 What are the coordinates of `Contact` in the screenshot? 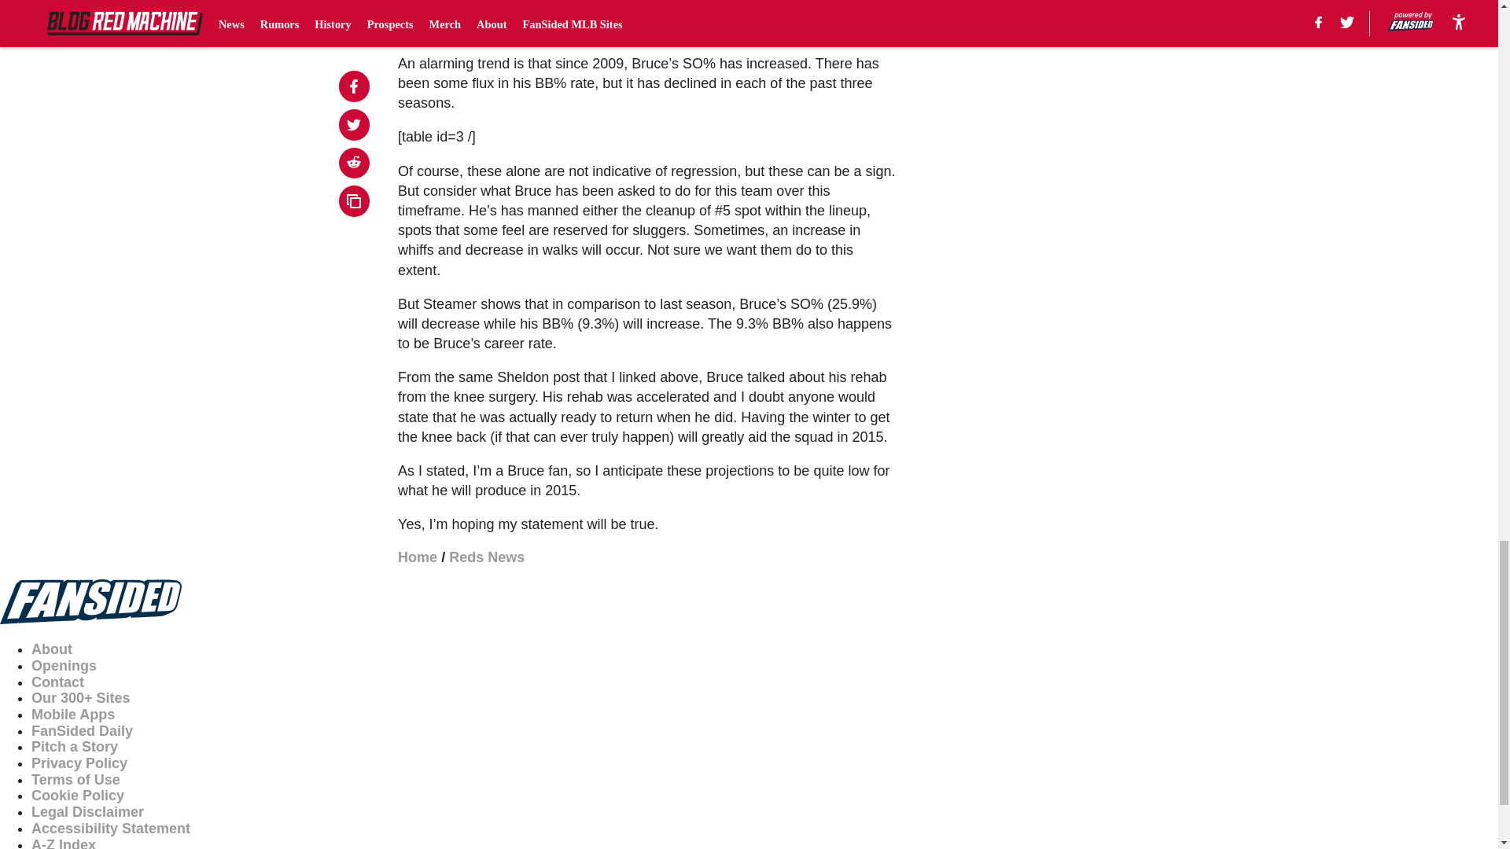 It's located at (58, 682).